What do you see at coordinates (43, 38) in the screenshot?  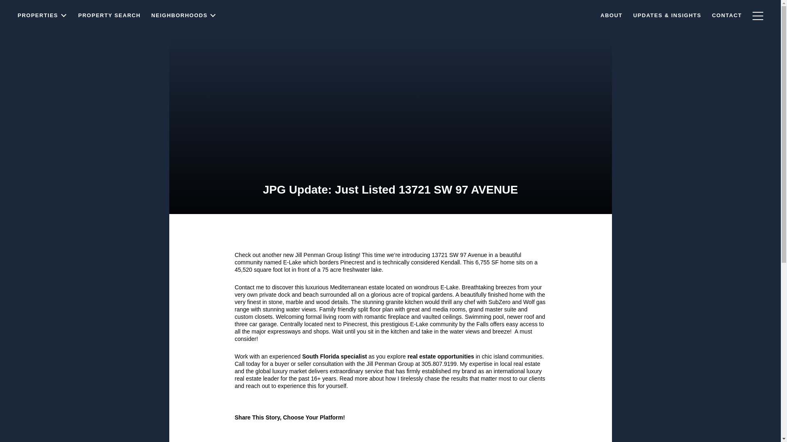 I see `PROPERTIES` at bounding box center [43, 38].